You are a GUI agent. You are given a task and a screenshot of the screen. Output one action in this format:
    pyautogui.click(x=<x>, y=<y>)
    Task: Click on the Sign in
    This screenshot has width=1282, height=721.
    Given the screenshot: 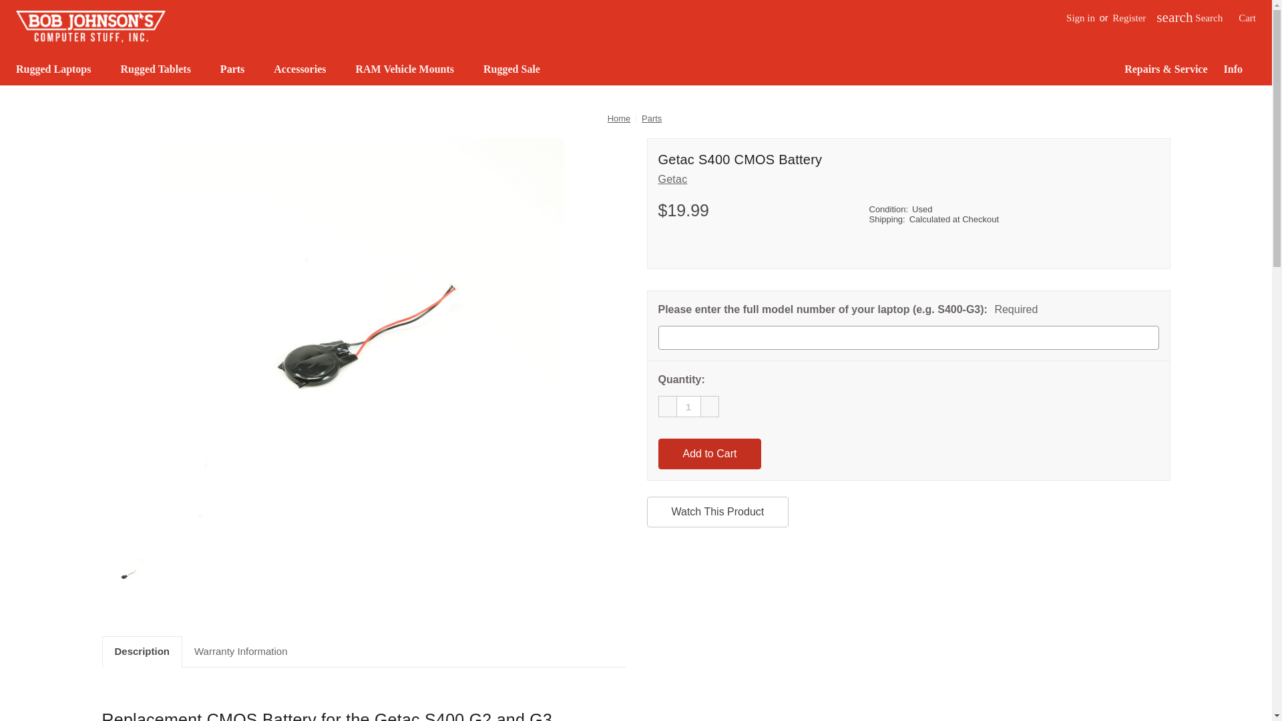 What is the action you would take?
    pyautogui.click(x=1080, y=19)
    